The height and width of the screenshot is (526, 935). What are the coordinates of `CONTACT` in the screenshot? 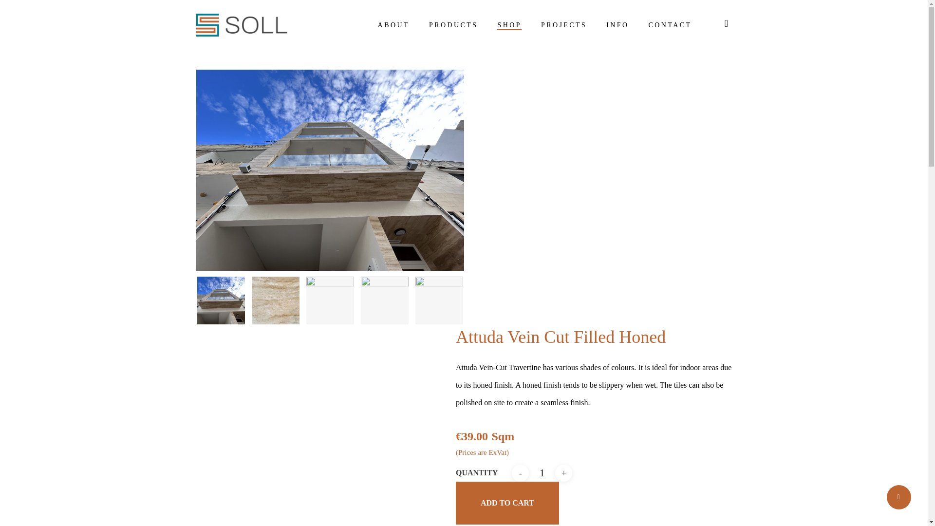 It's located at (670, 25).